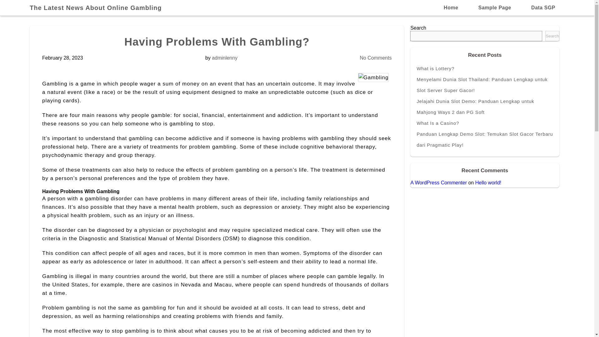 The height and width of the screenshot is (337, 599). Describe the element at coordinates (451, 7) in the screenshot. I see `Home` at that location.